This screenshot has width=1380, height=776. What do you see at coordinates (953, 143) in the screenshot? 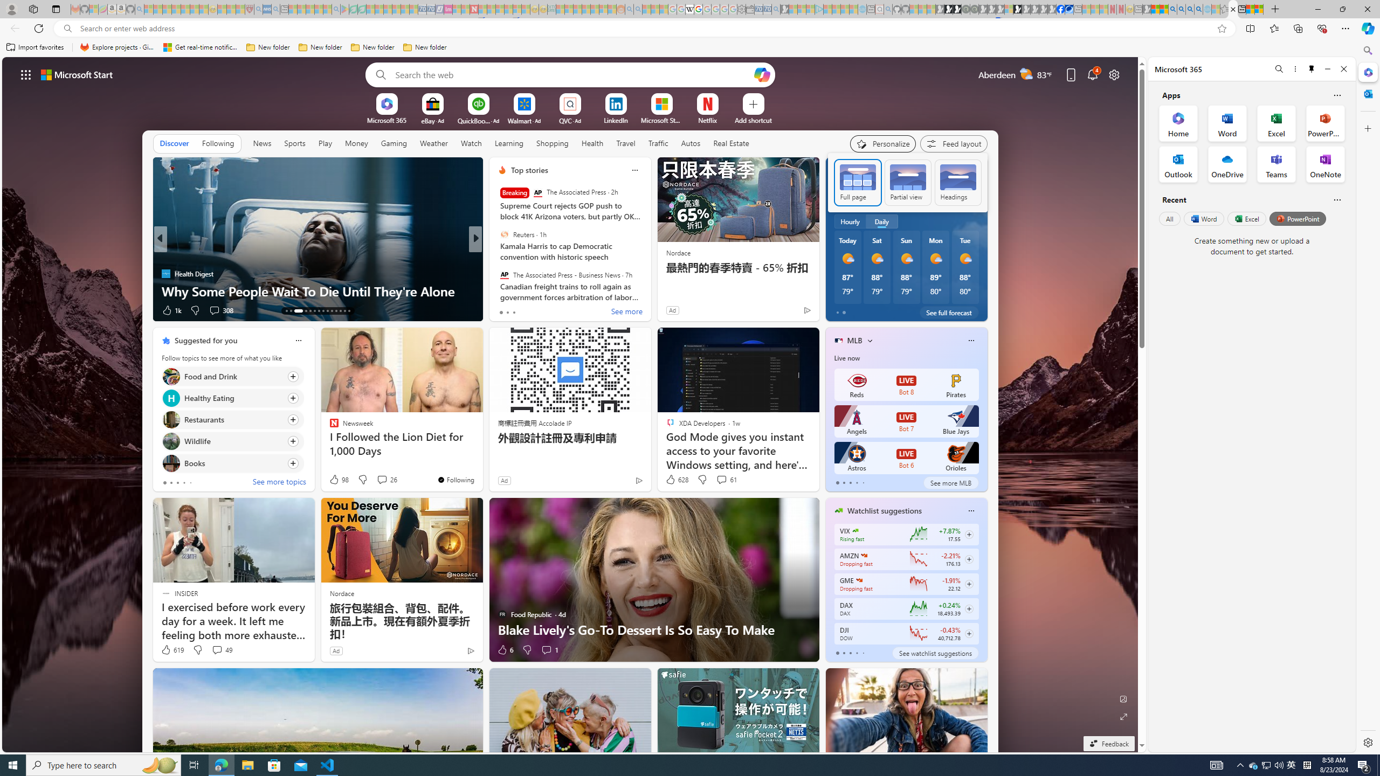
I see `Feed settings` at bounding box center [953, 143].